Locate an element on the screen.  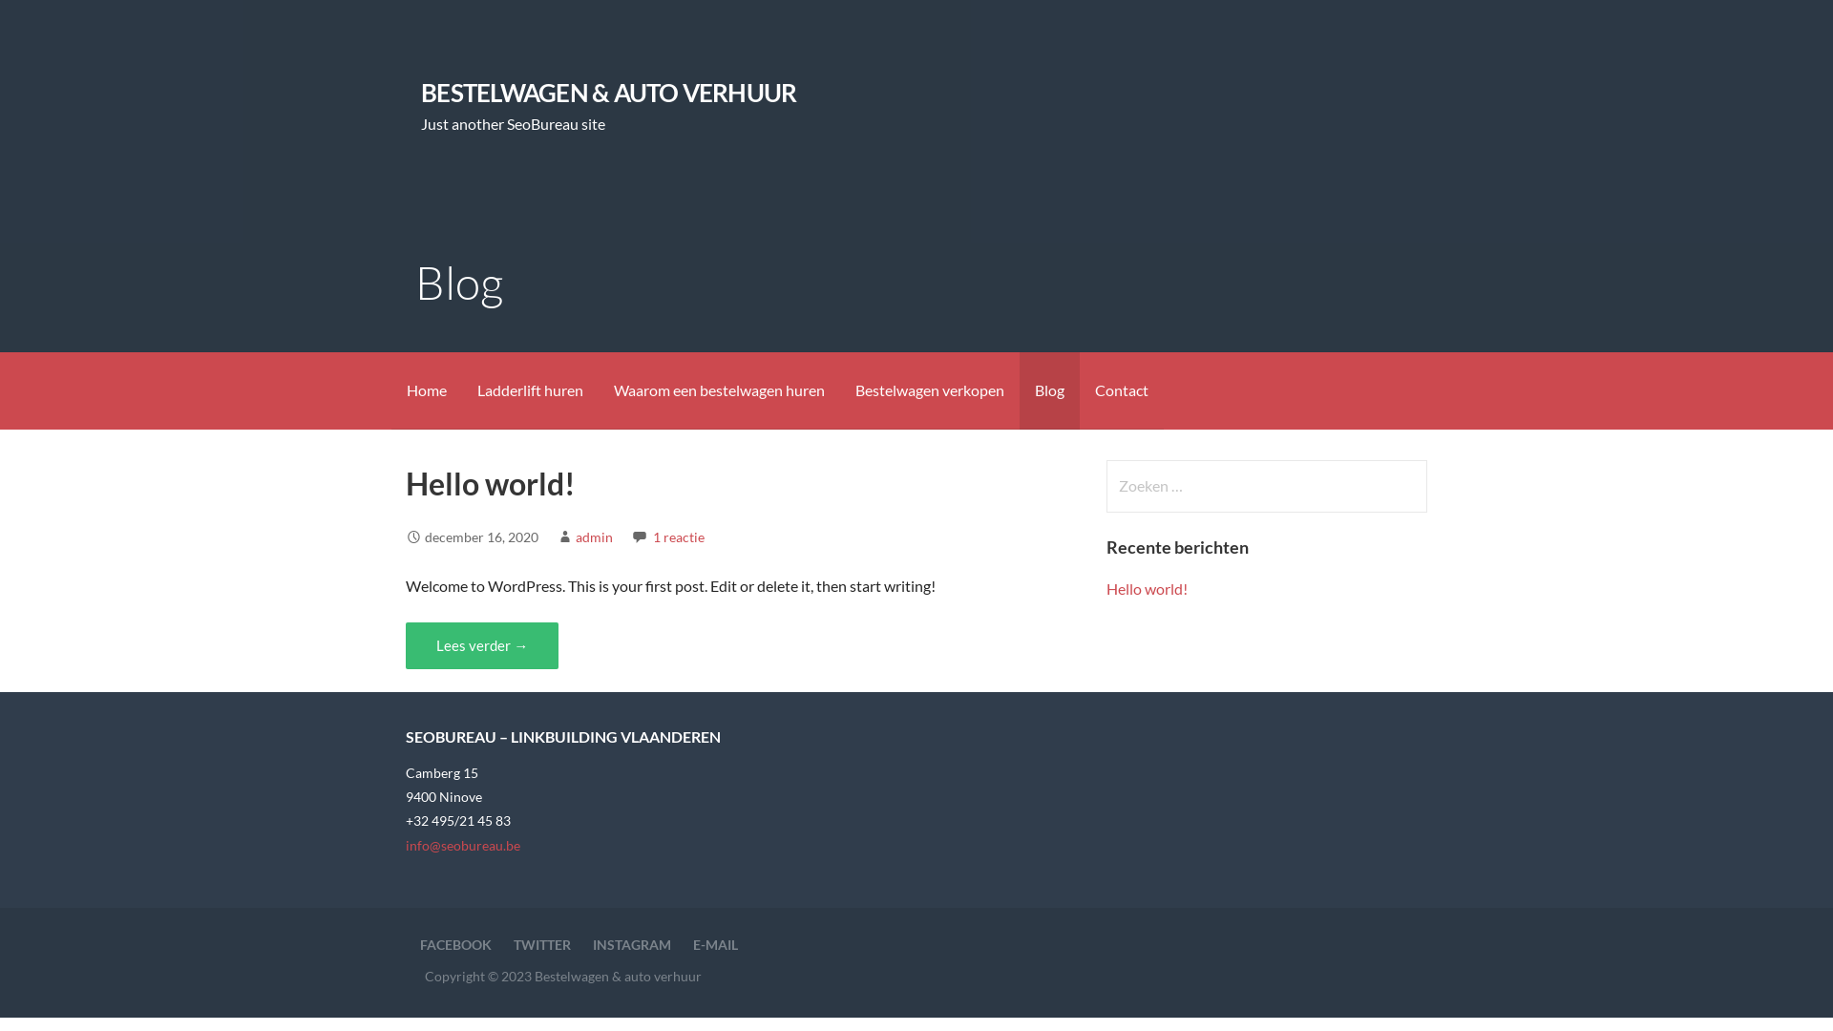
Hello world! is located at coordinates (491, 483).